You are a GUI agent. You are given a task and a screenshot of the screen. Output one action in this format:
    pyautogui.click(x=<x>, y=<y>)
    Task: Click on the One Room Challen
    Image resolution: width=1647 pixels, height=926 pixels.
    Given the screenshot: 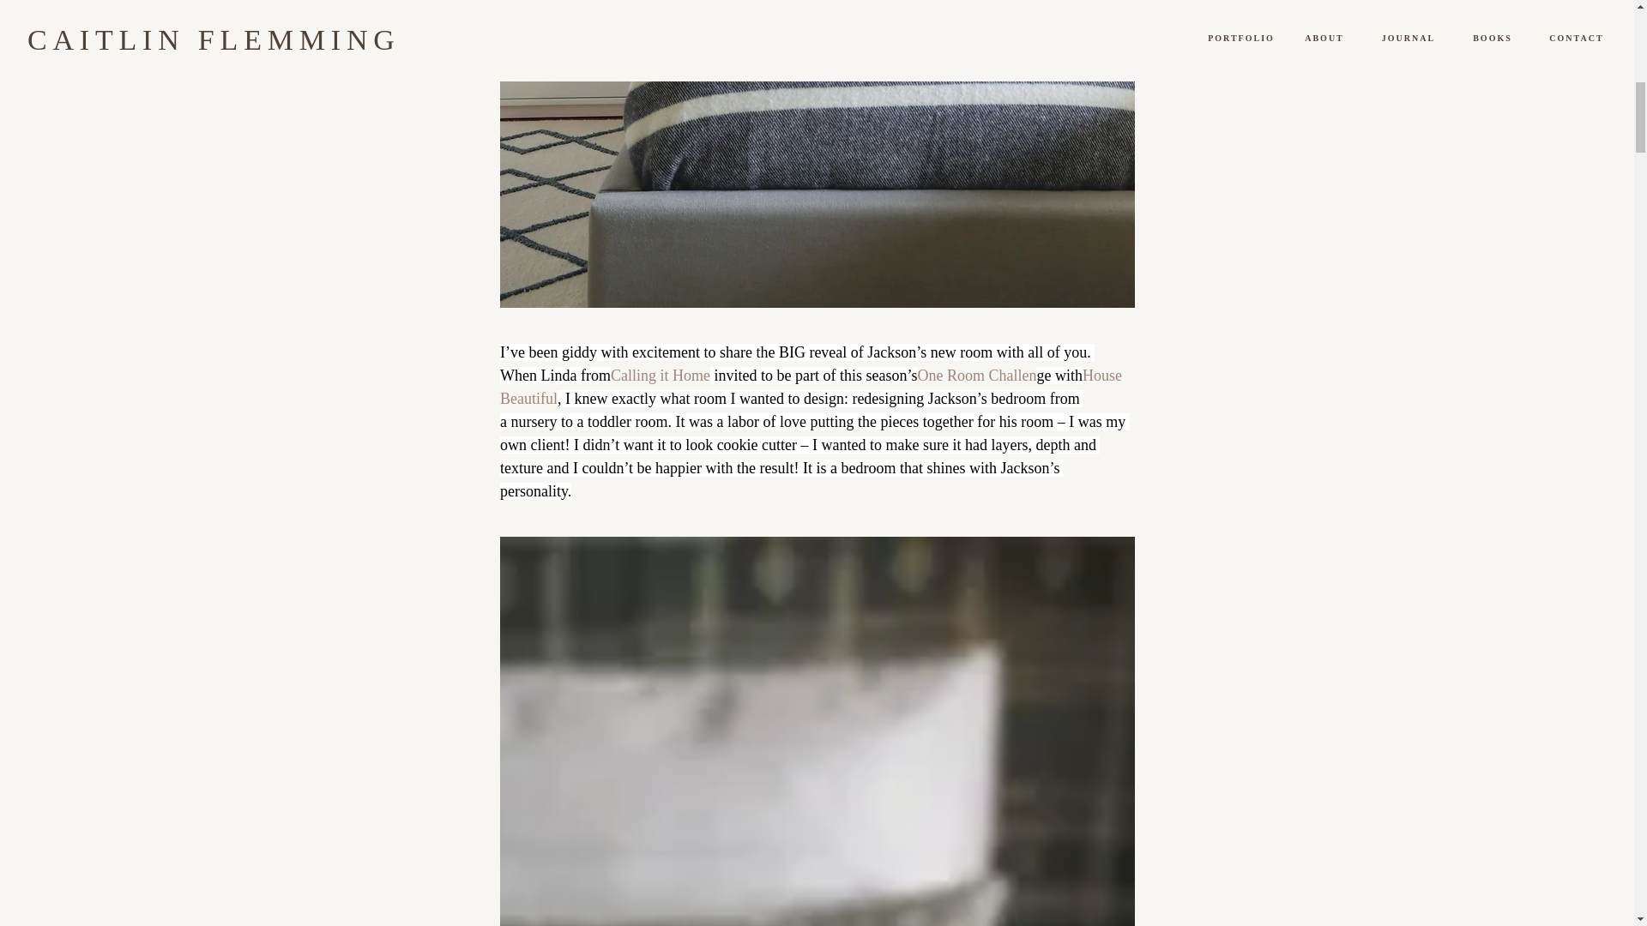 What is the action you would take?
    pyautogui.click(x=976, y=376)
    